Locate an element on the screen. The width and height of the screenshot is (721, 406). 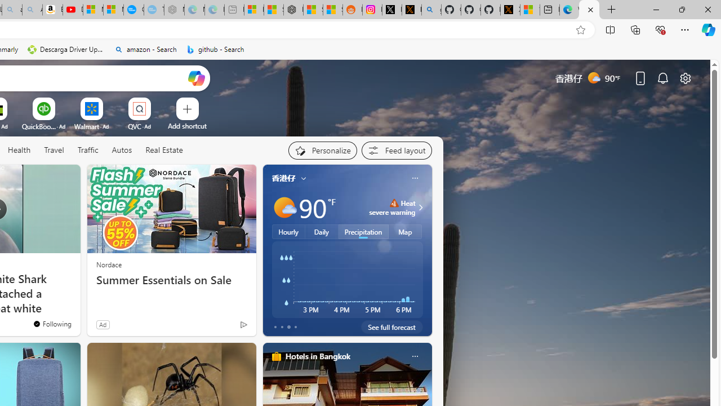
You're following FOX News is located at coordinates (52, 323).